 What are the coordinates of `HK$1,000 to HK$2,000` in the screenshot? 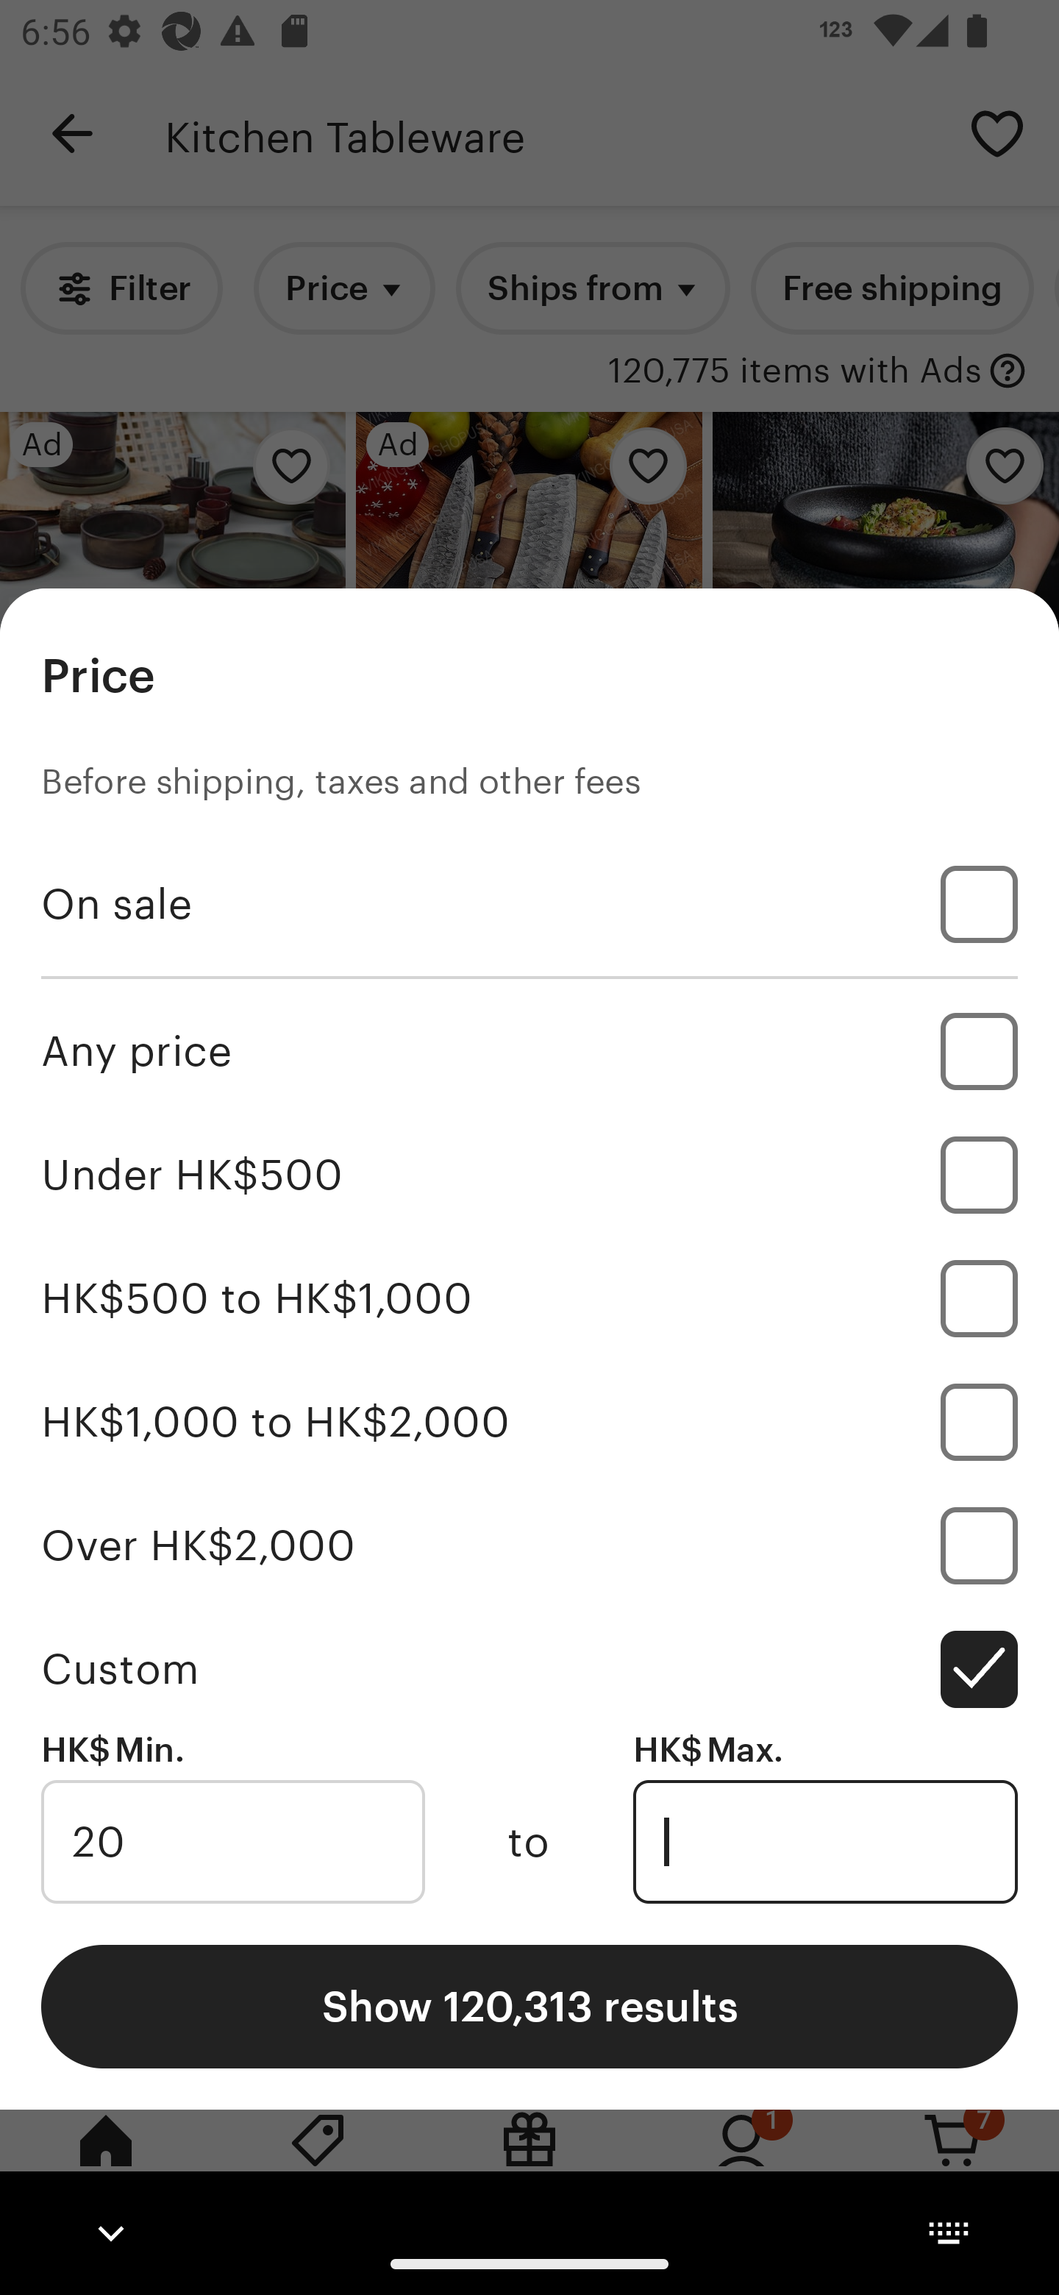 It's located at (529, 1421).